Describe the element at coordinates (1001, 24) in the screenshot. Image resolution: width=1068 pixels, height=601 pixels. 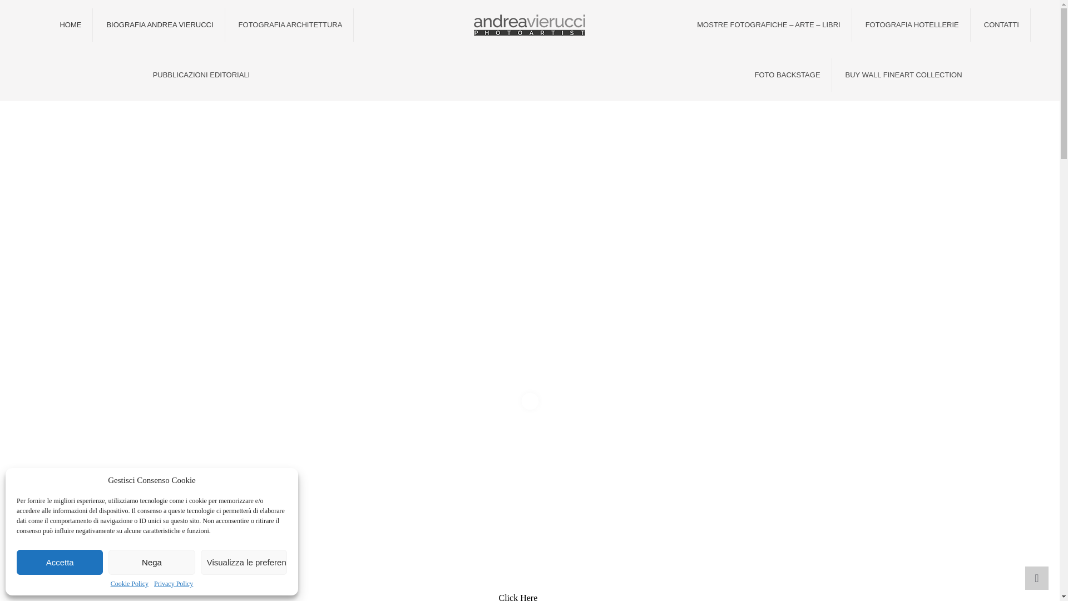
I see `Contatti Andrea Vierucci Fotografo` at that location.